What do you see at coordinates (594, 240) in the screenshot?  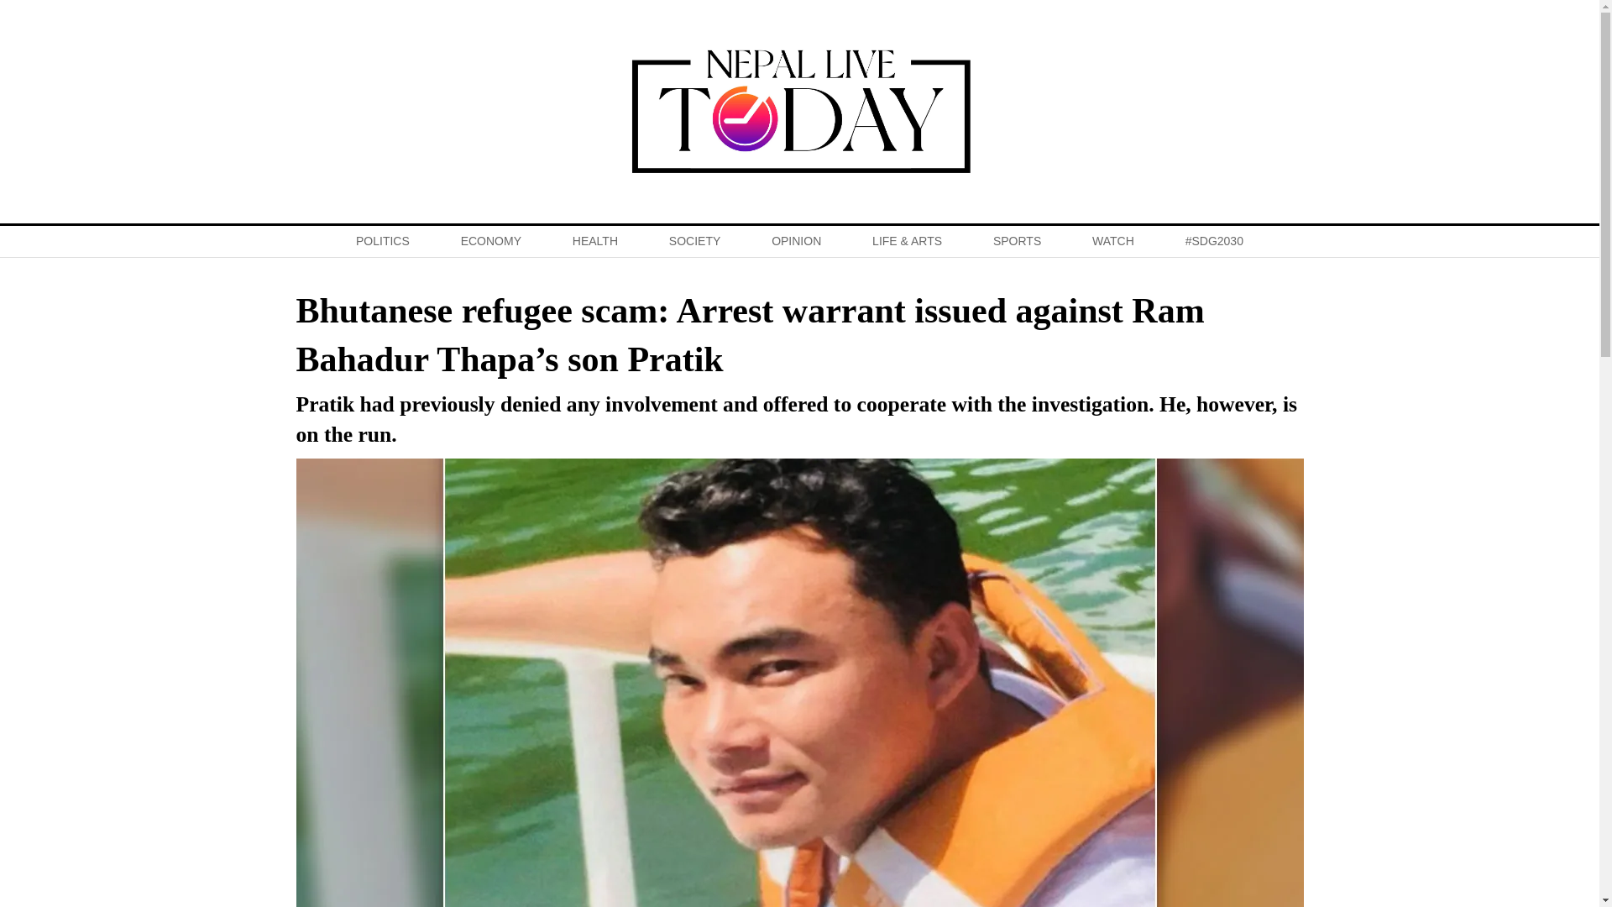 I see `HEALTH` at bounding box center [594, 240].